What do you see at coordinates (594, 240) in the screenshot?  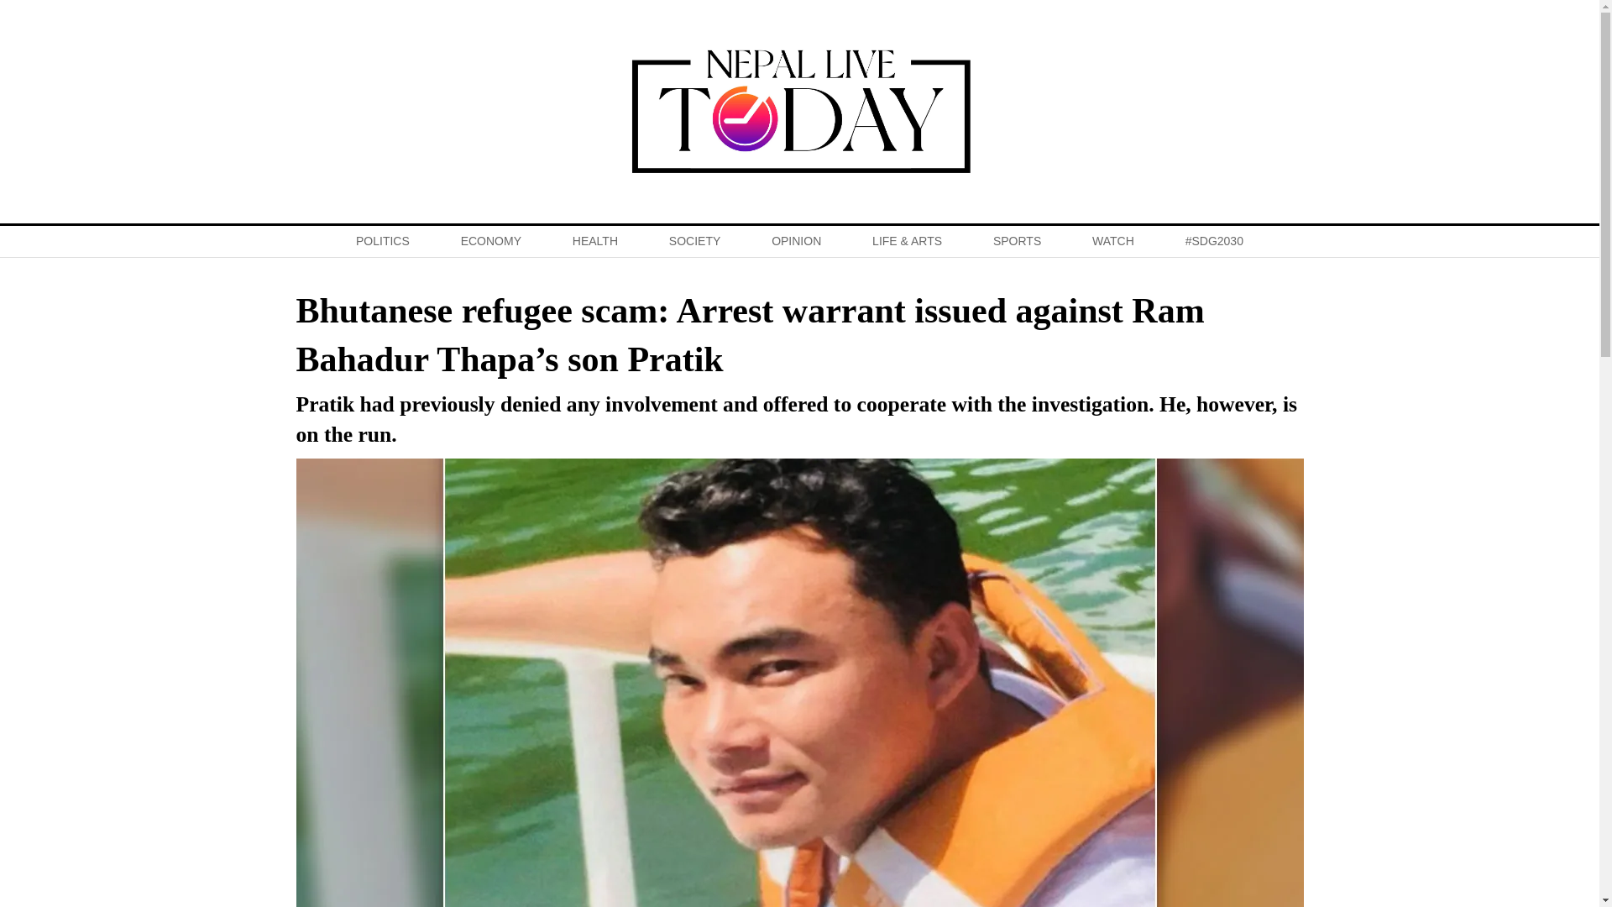 I see `HEALTH` at bounding box center [594, 240].